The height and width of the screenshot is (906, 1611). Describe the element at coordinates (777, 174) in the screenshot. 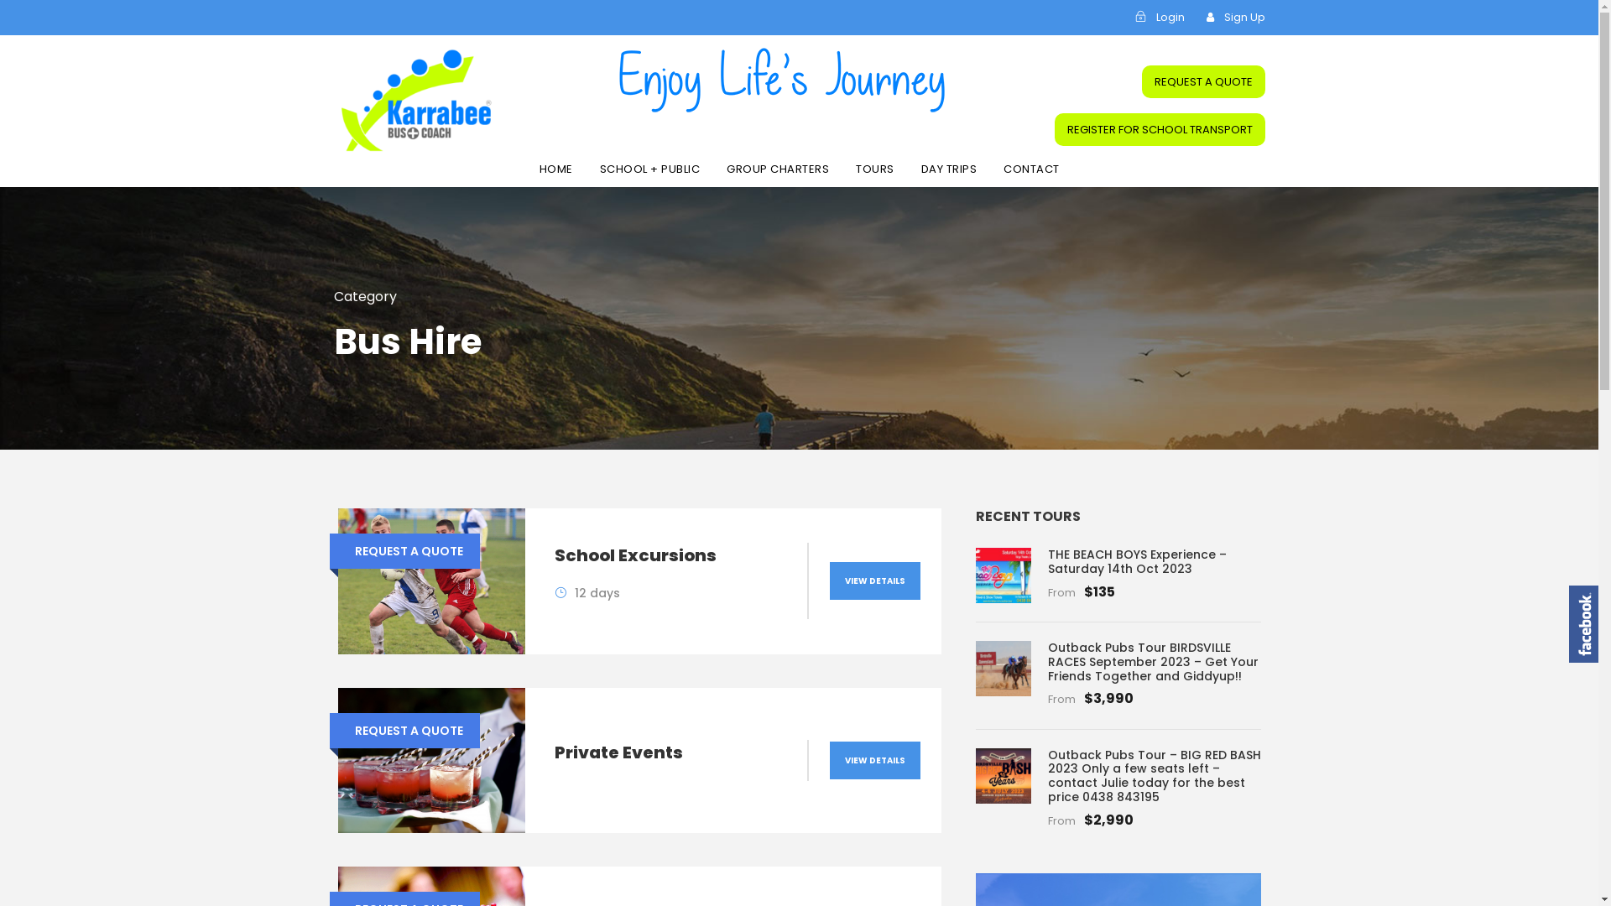

I see `GROUP CHARTERS` at that location.